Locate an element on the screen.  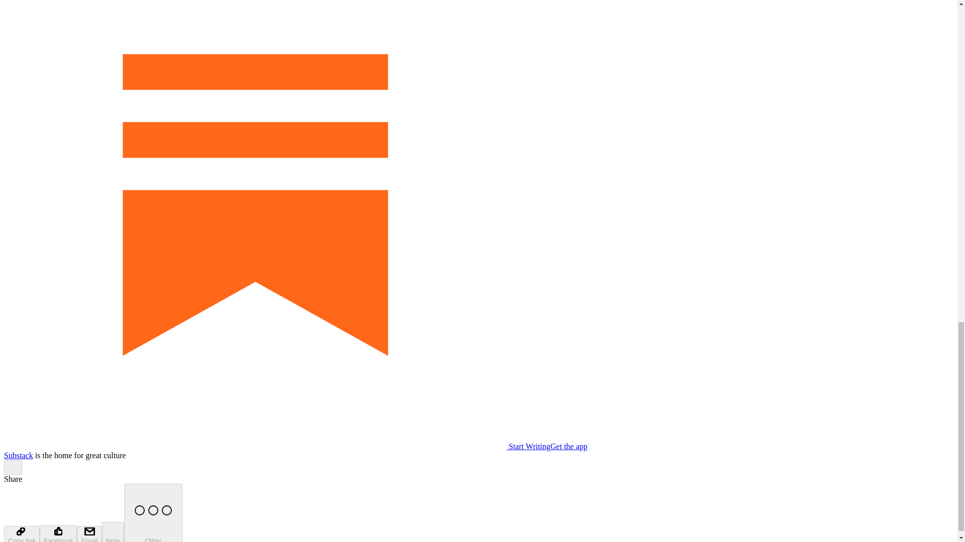
Get the app is located at coordinates (569, 446).